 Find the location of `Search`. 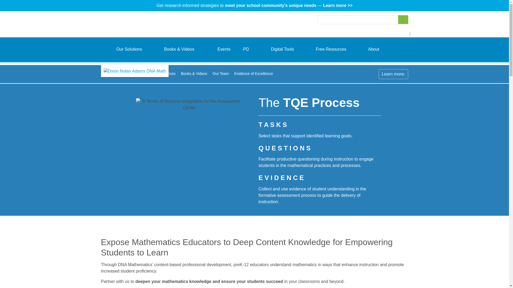

Search is located at coordinates (403, 19).